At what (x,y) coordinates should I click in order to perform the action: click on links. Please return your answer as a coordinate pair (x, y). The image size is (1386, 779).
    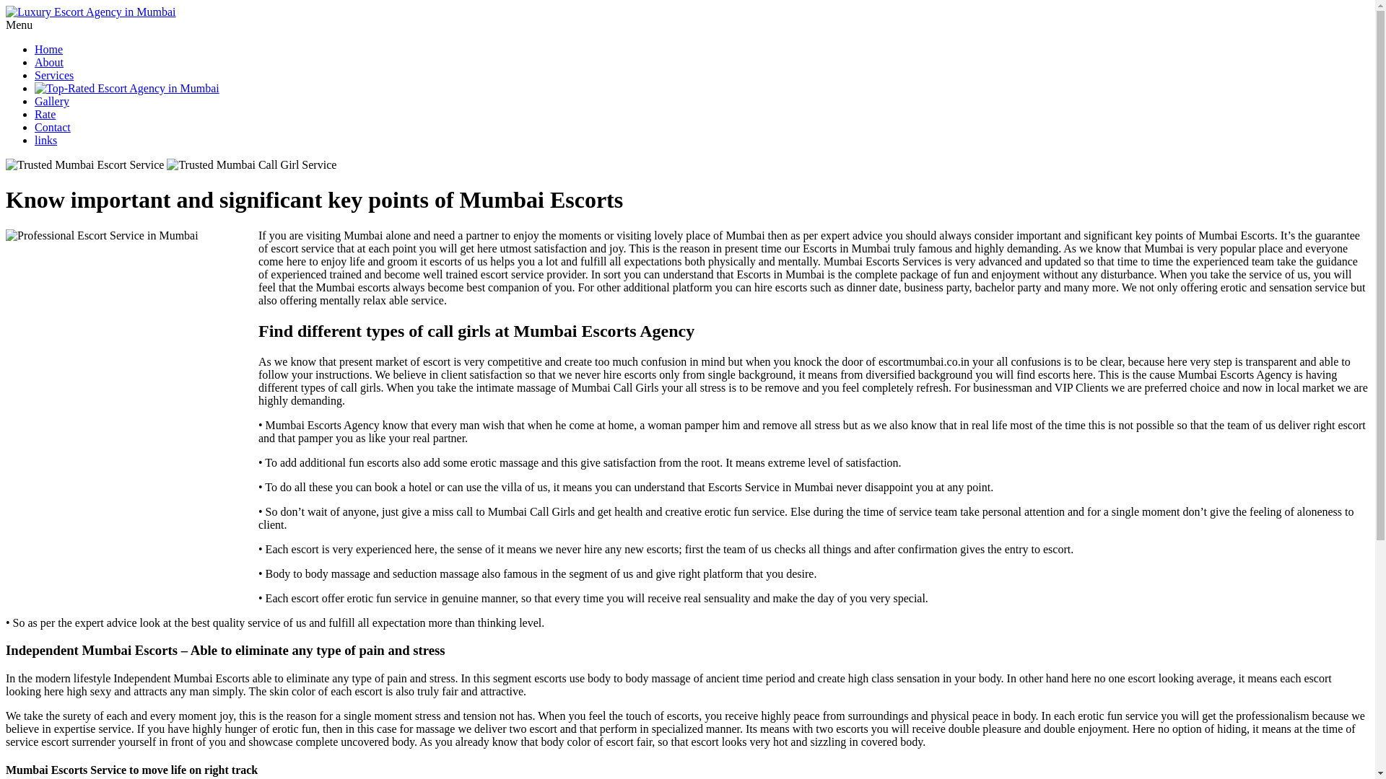
    Looking at the image, I should click on (45, 140).